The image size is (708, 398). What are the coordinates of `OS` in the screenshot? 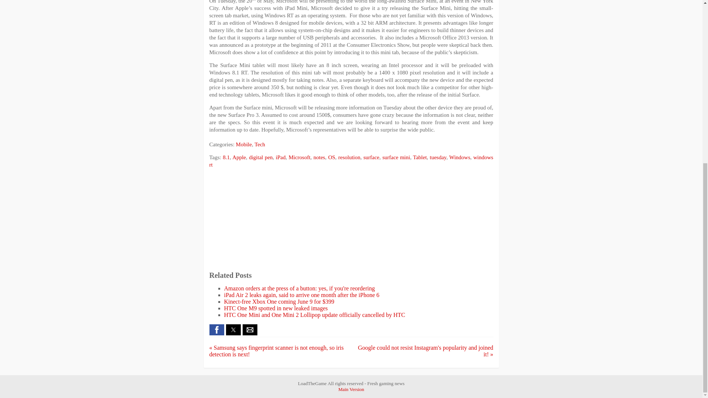 It's located at (332, 157).